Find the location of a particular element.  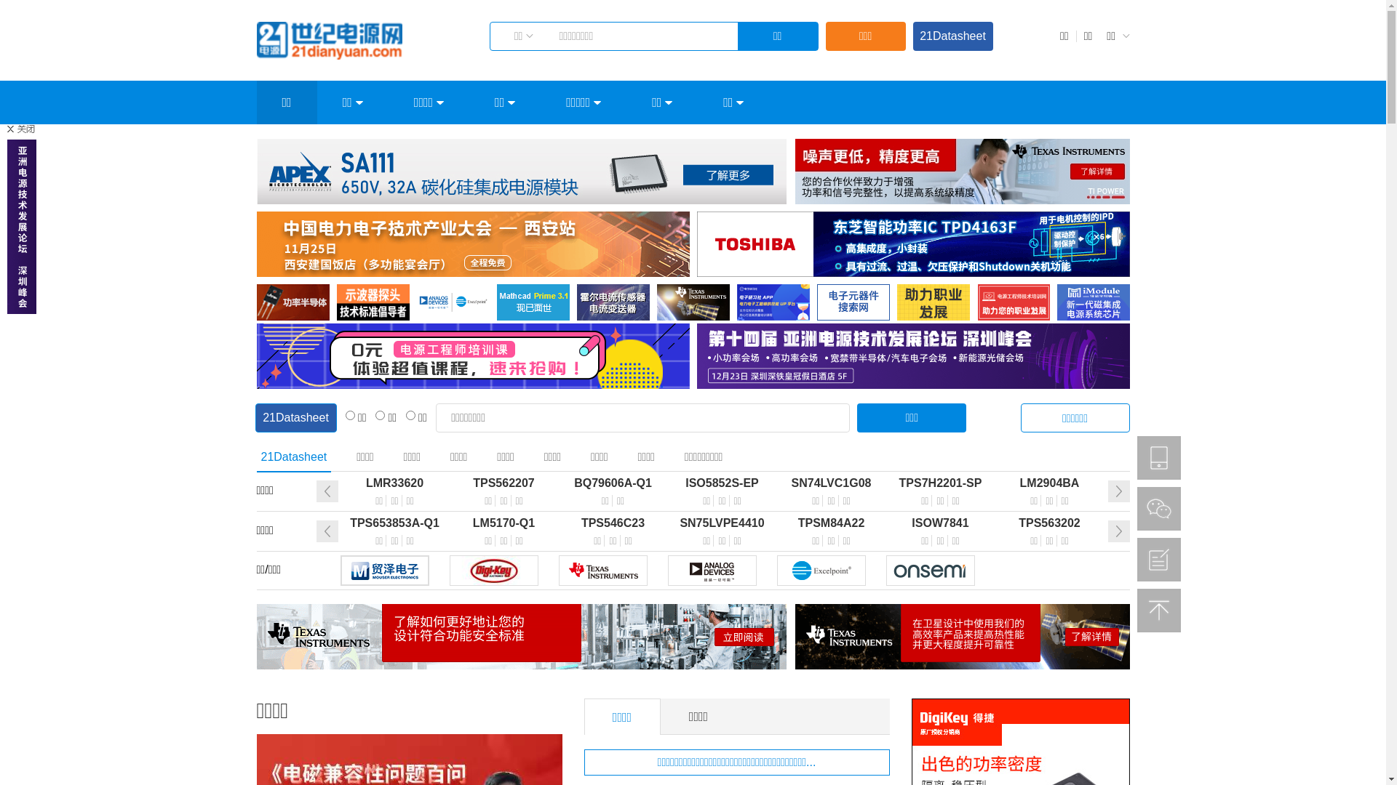

SN75LVPE4410 is located at coordinates (723, 523).